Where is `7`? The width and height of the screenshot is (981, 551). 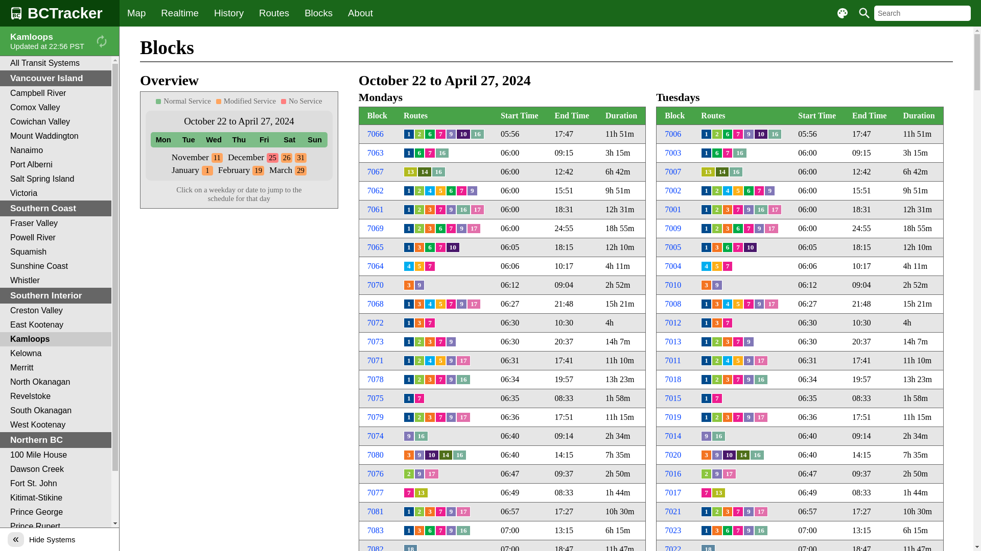 7 is located at coordinates (440, 342).